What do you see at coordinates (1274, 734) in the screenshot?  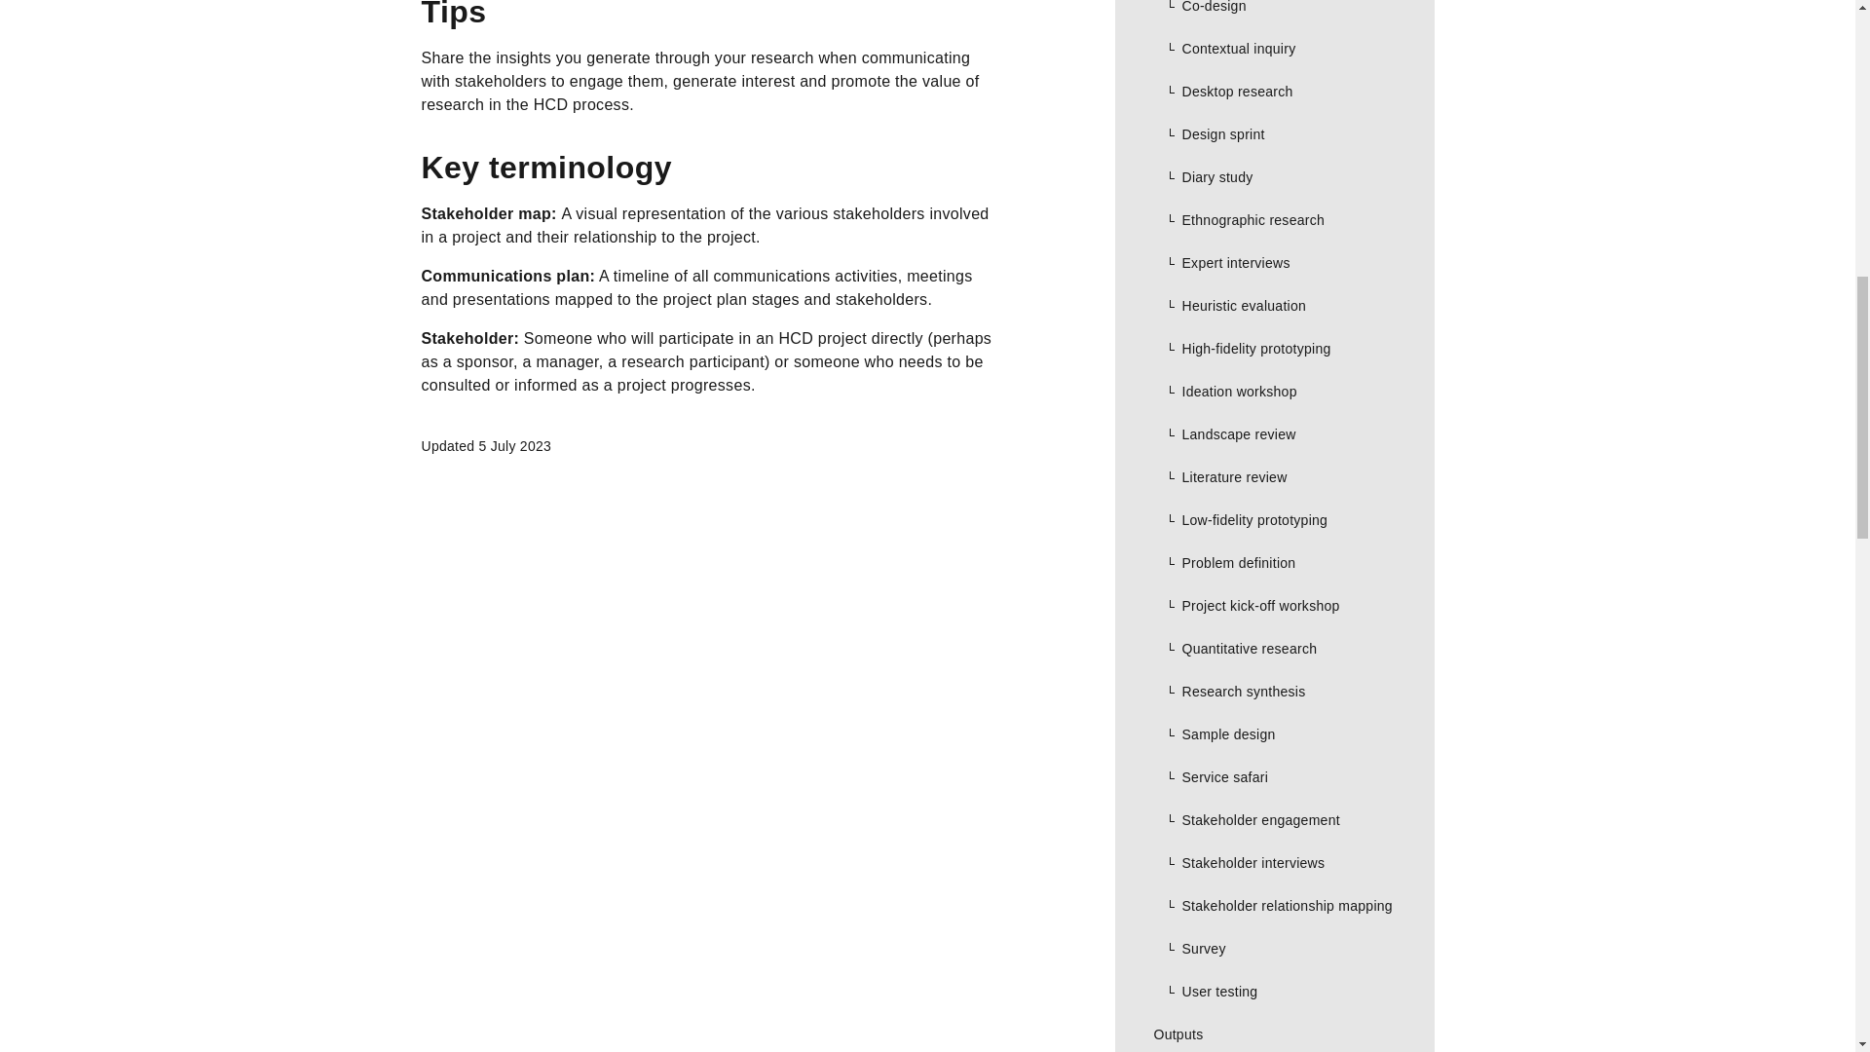 I see `Sample design` at bounding box center [1274, 734].